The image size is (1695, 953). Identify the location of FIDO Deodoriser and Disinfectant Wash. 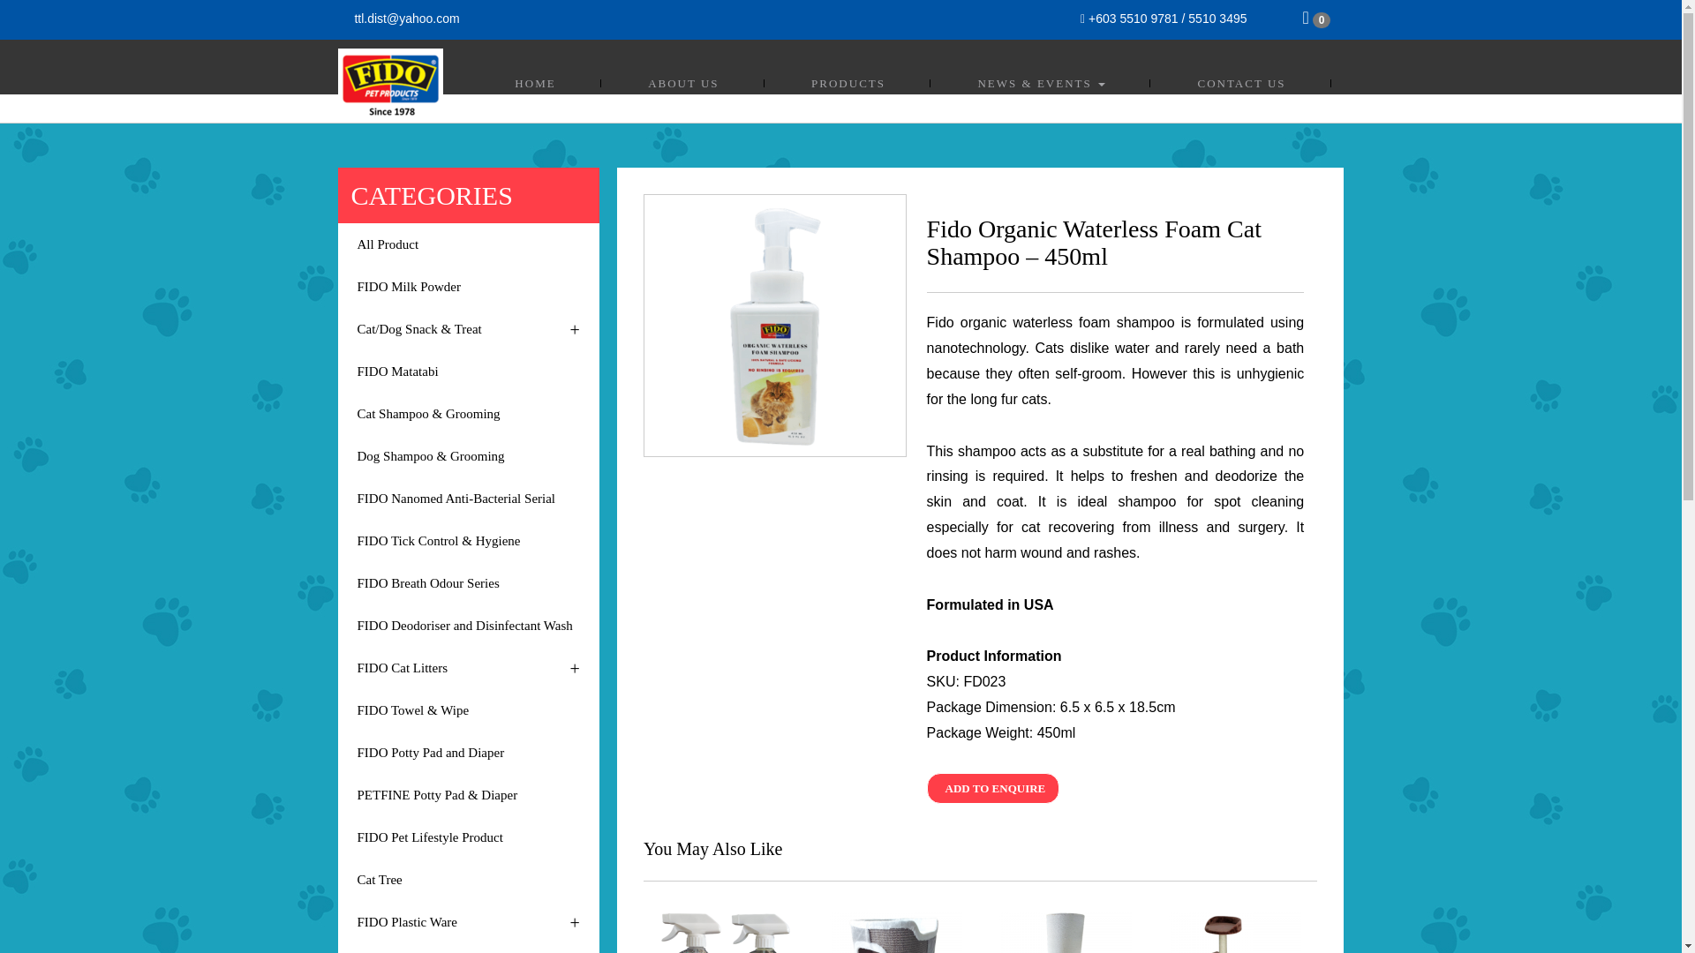
(468, 625).